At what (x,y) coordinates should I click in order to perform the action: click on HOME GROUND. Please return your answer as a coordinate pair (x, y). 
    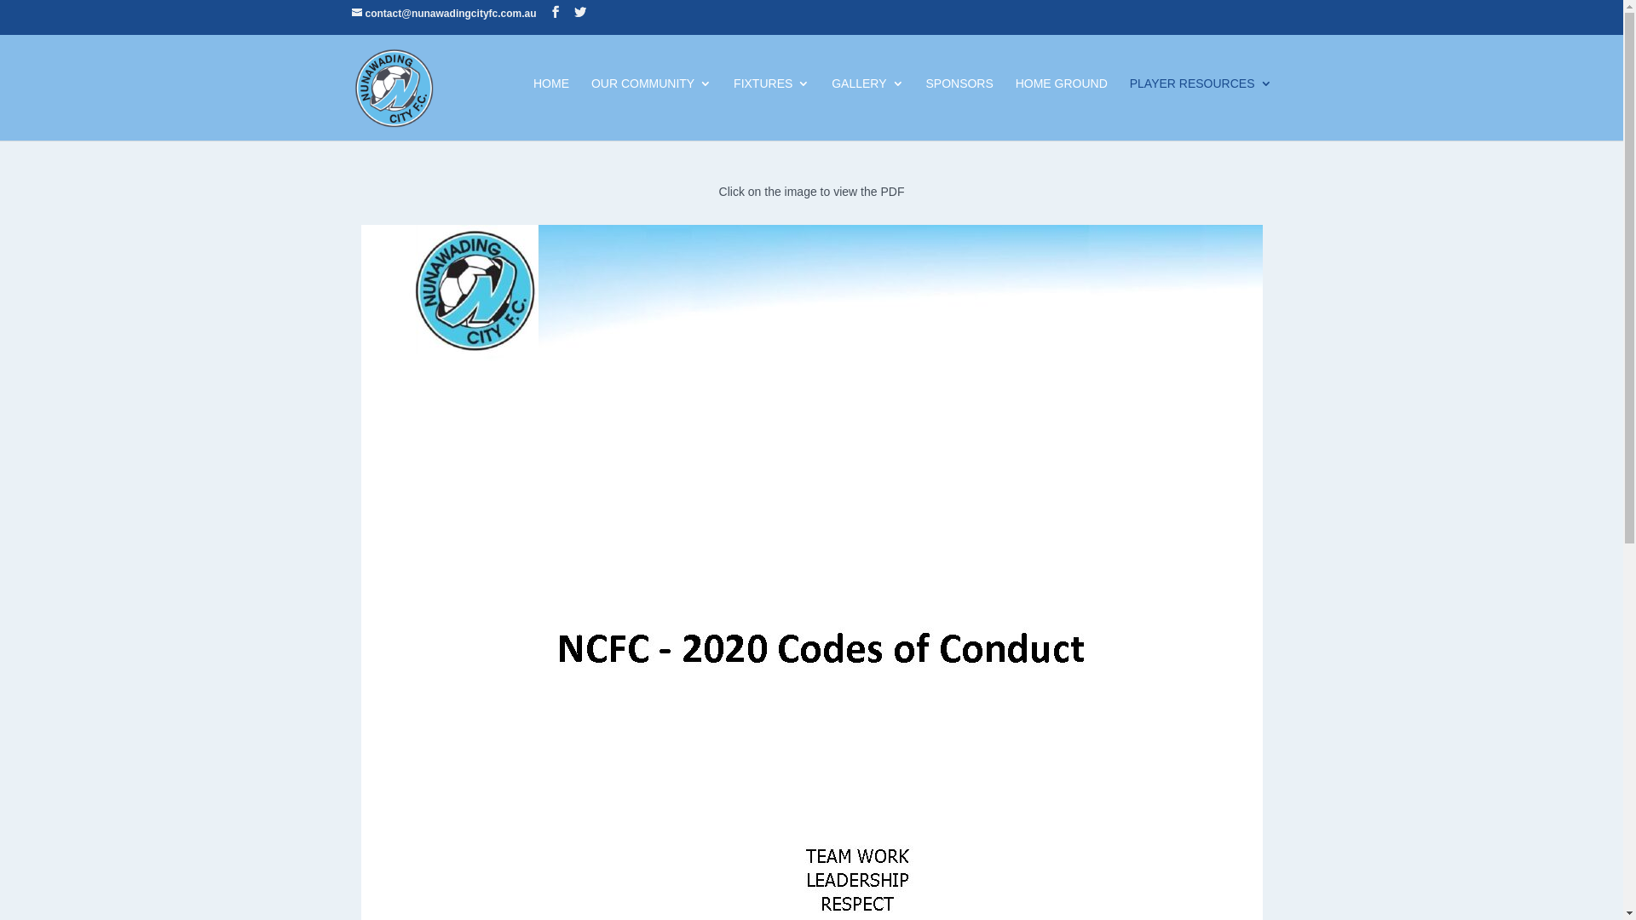
    Looking at the image, I should click on (1062, 105).